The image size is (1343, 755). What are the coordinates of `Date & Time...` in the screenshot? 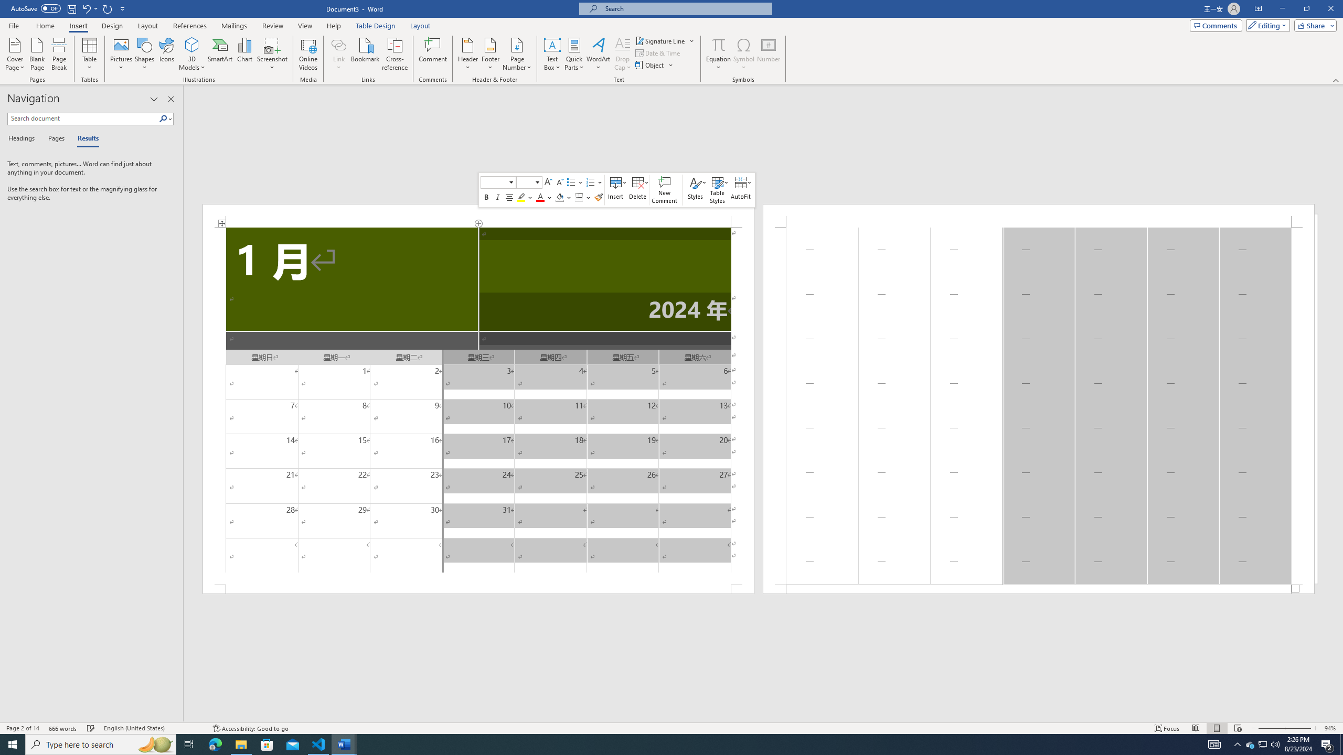 It's located at (659, 52).